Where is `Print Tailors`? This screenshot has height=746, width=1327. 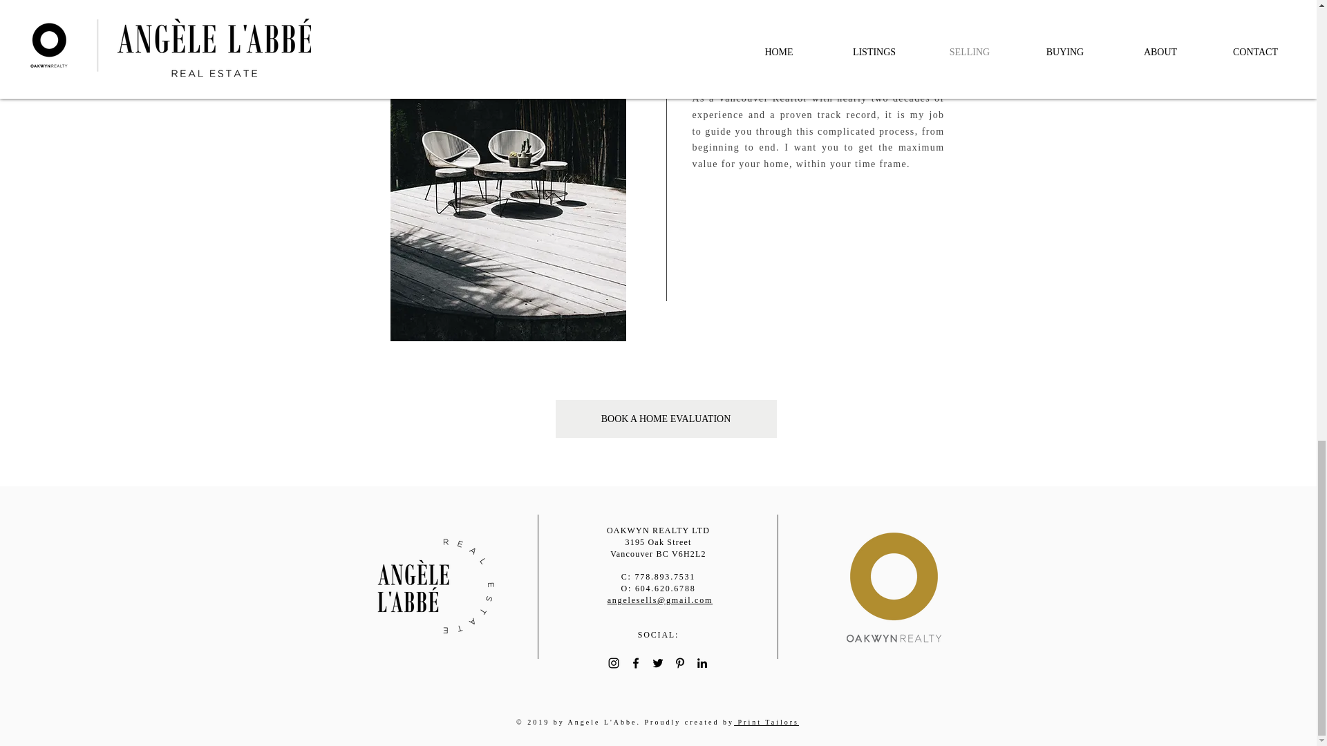 Print Tailors is located at coordinates (766, 722).